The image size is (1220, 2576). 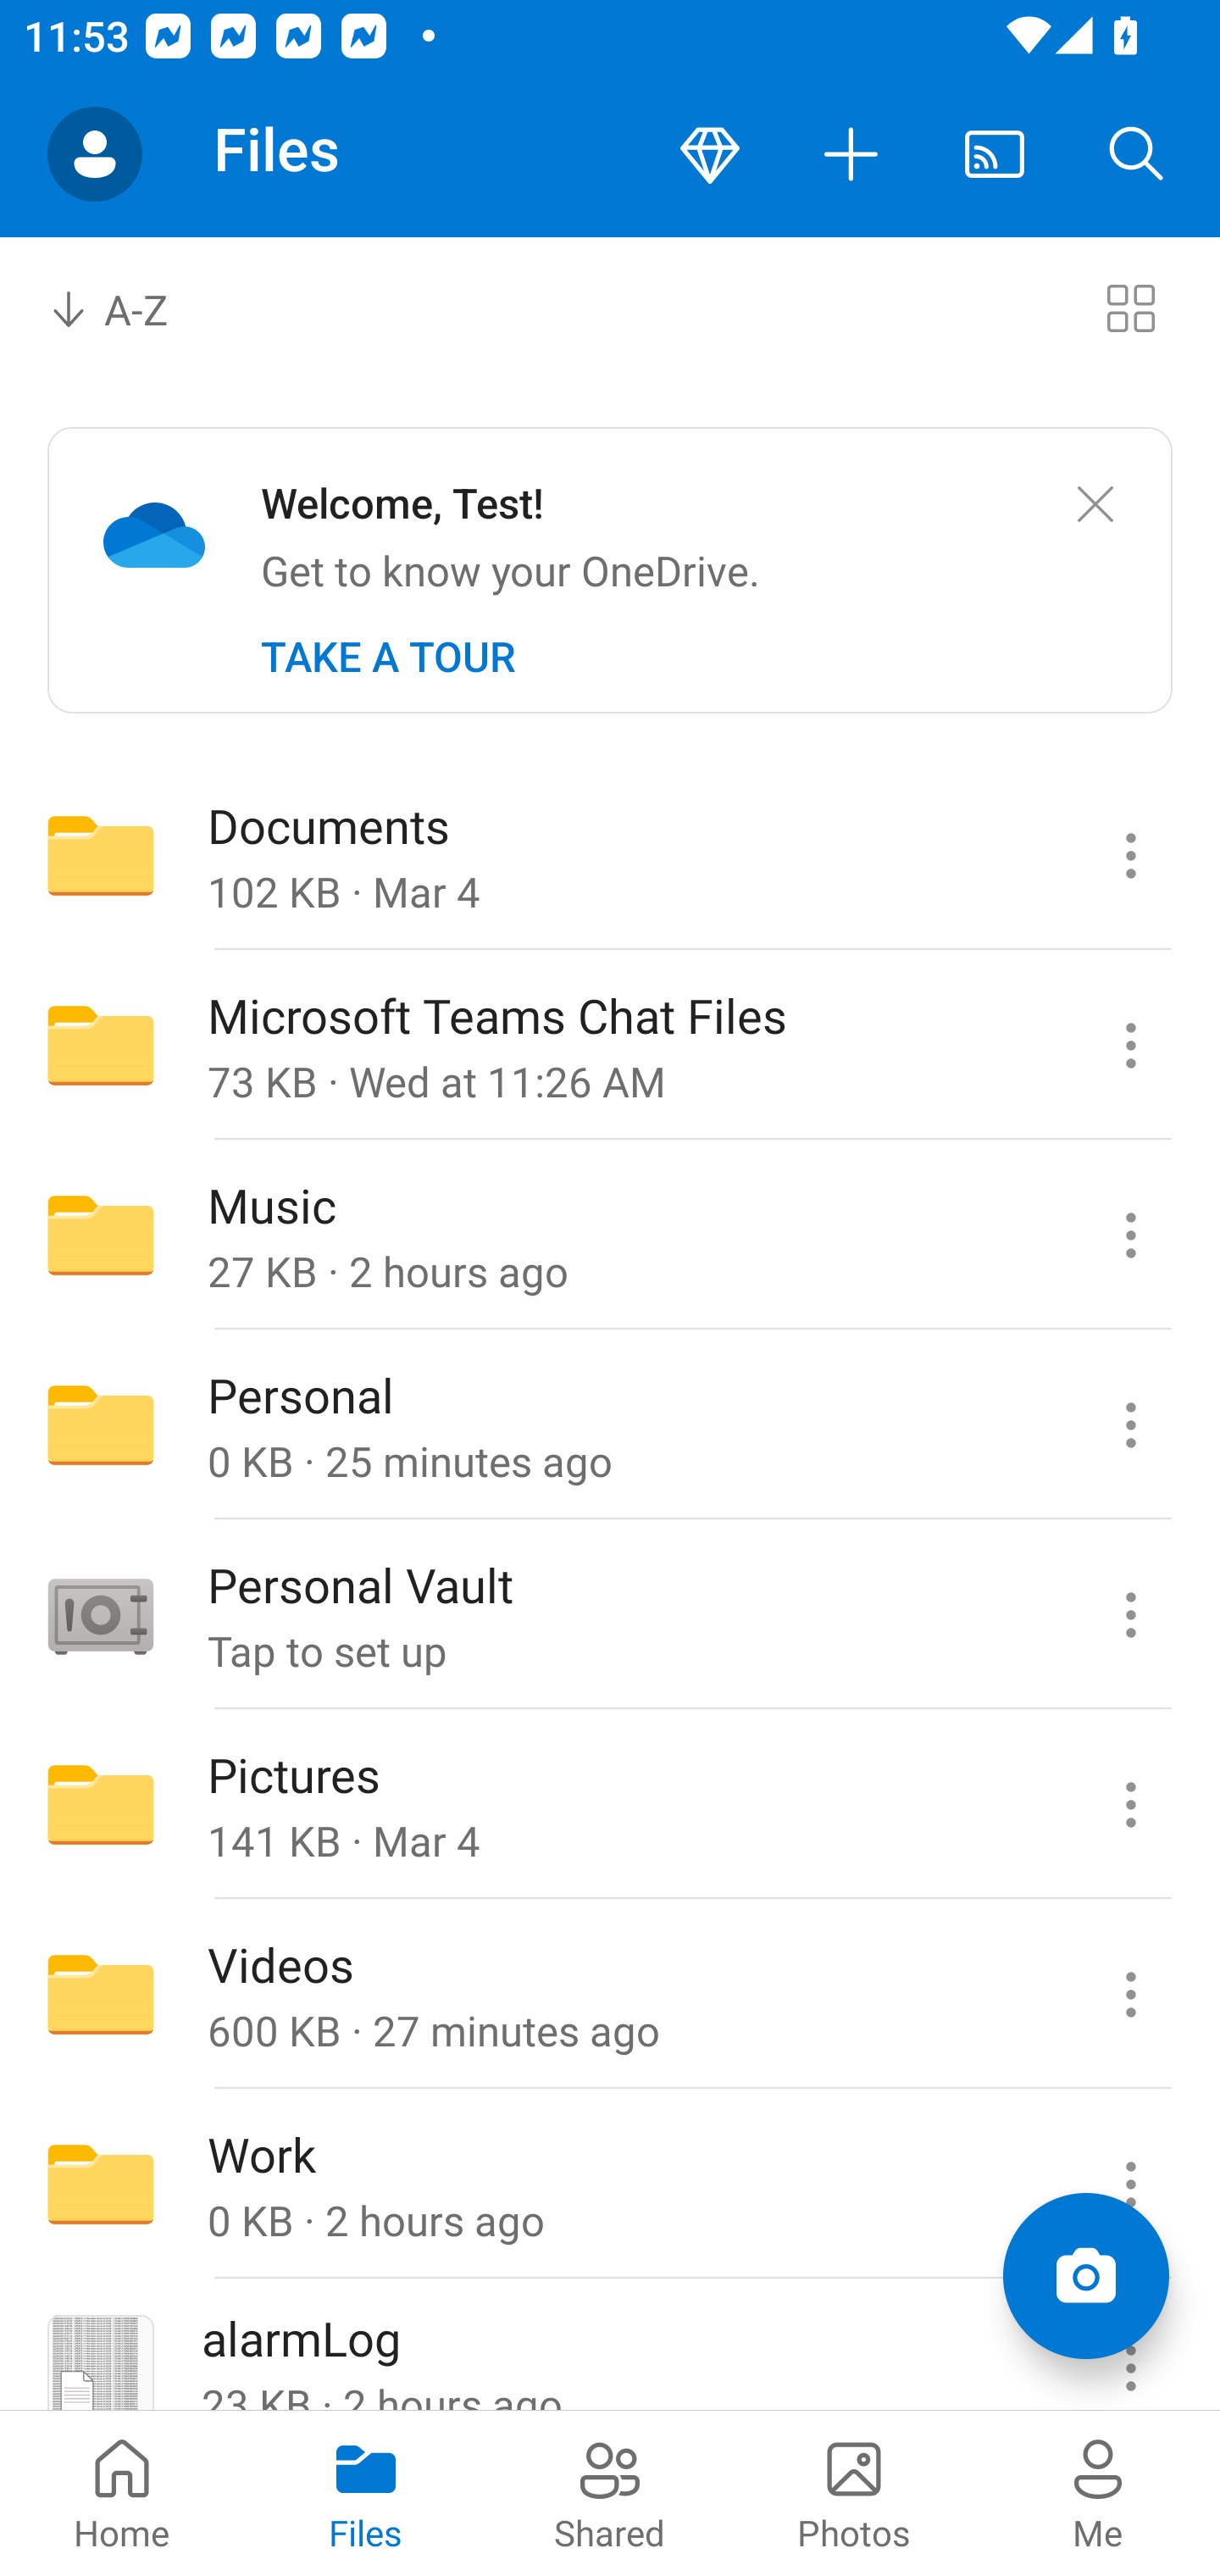 What do you see at coordinates (1130, 1235) in the screenshot?
I see `Music commands` at bounding box center [1130, 1235].